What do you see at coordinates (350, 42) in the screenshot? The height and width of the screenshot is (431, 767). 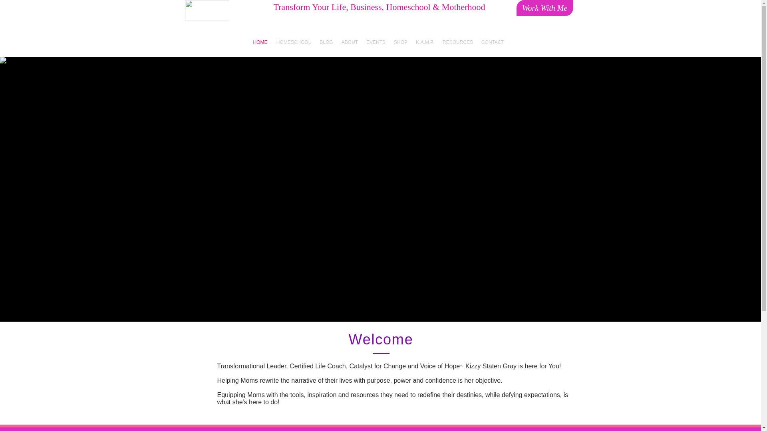 I see `ABOUT` at bounding box center [350, 42].